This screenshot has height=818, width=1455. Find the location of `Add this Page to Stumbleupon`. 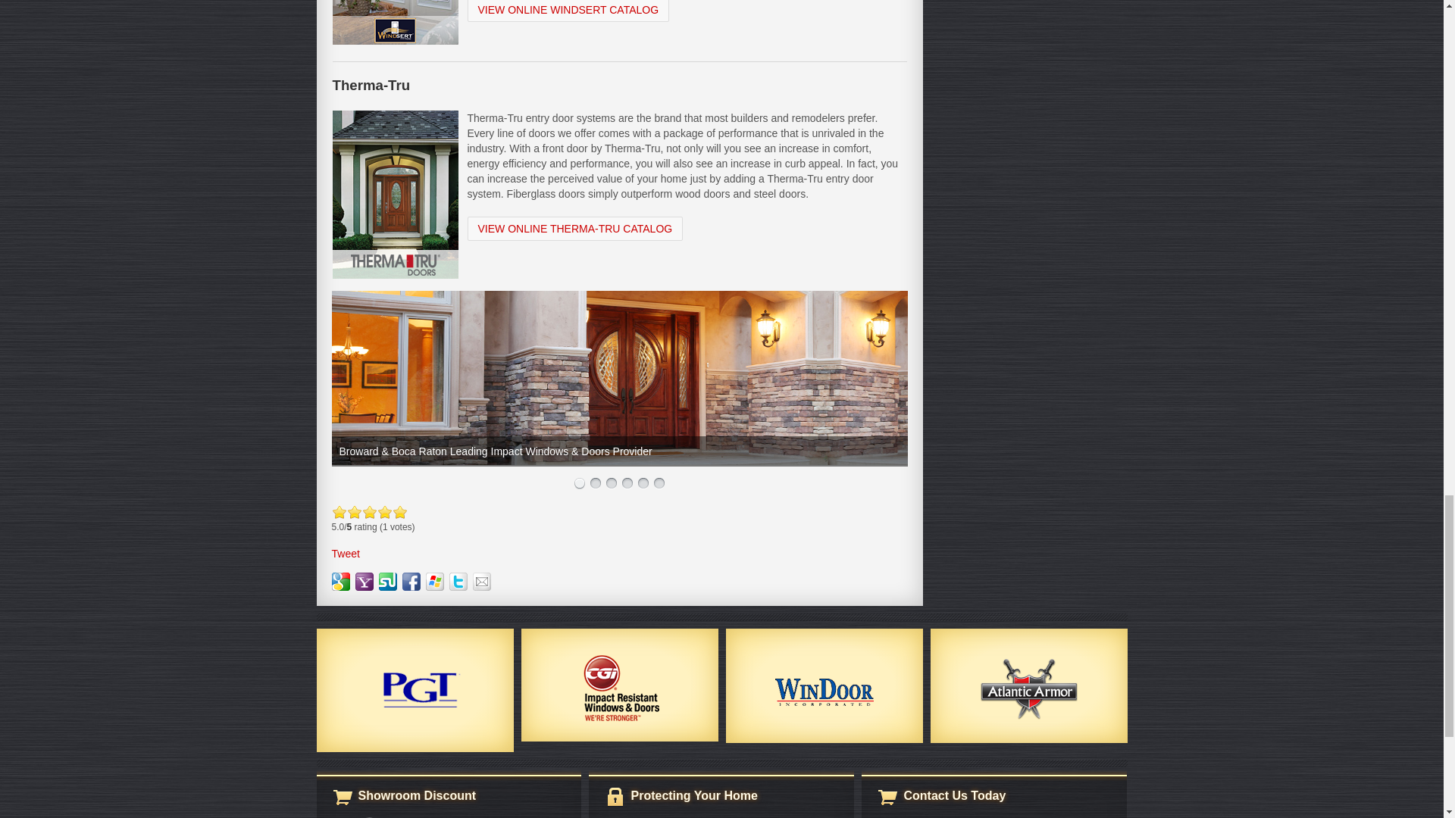

Add this Page to Stumbleupon is located at coordinates (388, 582).